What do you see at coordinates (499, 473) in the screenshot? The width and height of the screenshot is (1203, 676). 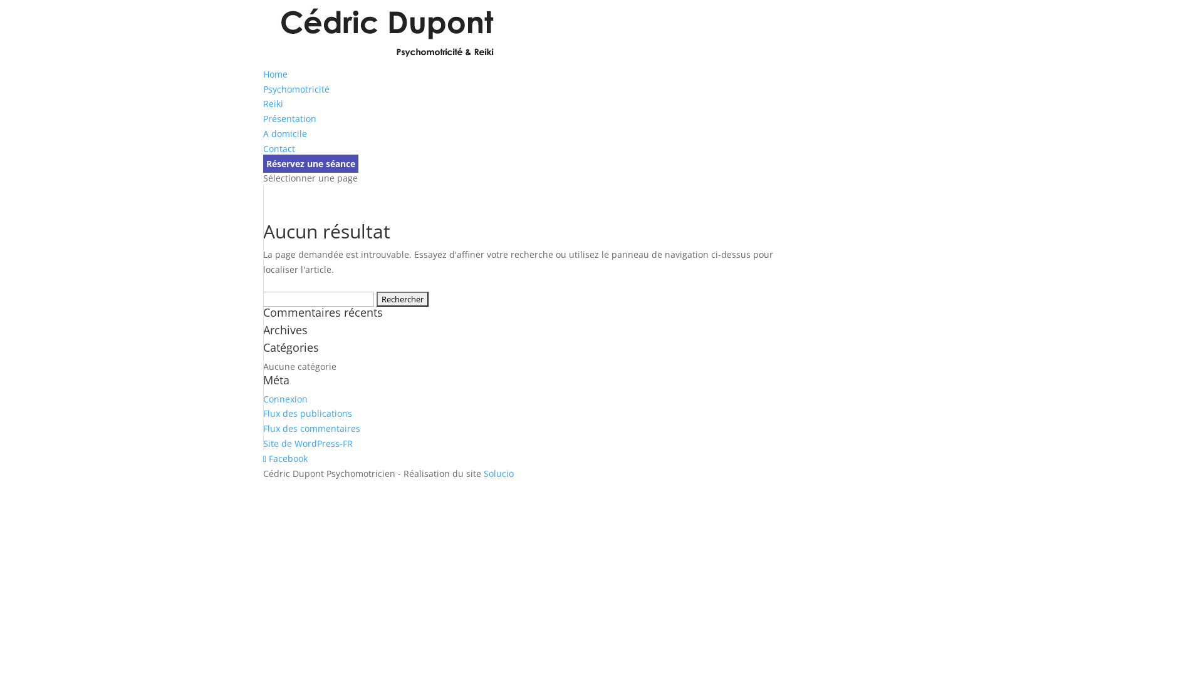 I see `Solucio` at bounding box center [499, 473].